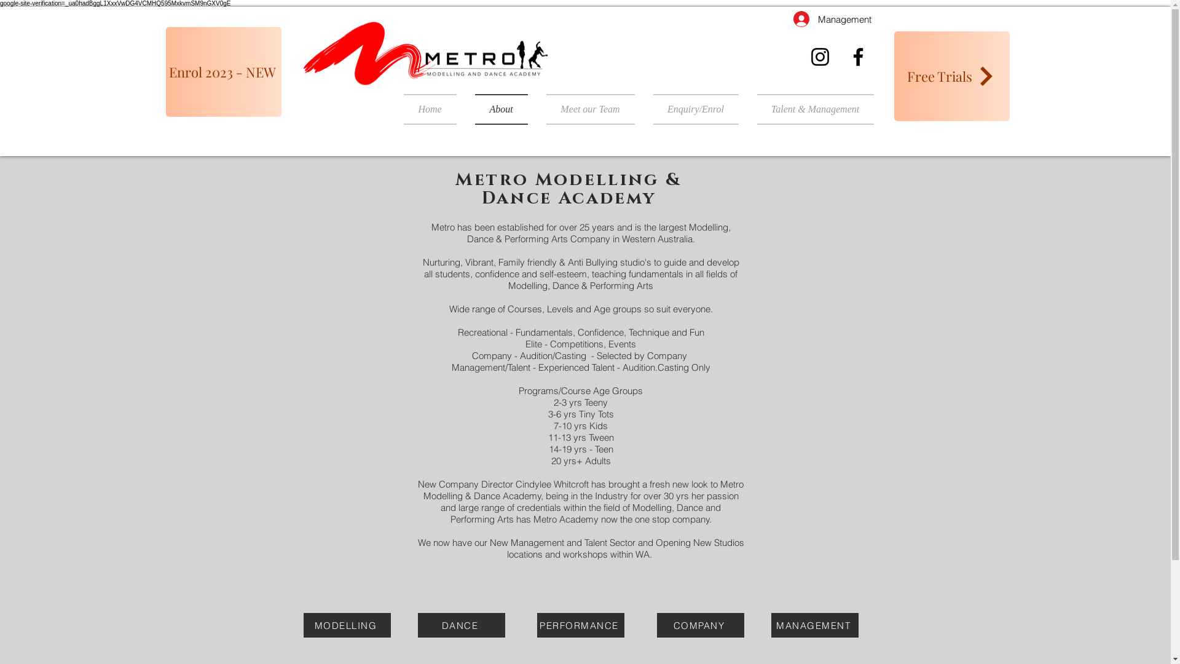 Image resolution: width=1180 pixels, height=664 pixels. What do you see at coordinates (814, 625) in the screenshot?
I see `MANAGEMENT` at bounding box center [814, 625].